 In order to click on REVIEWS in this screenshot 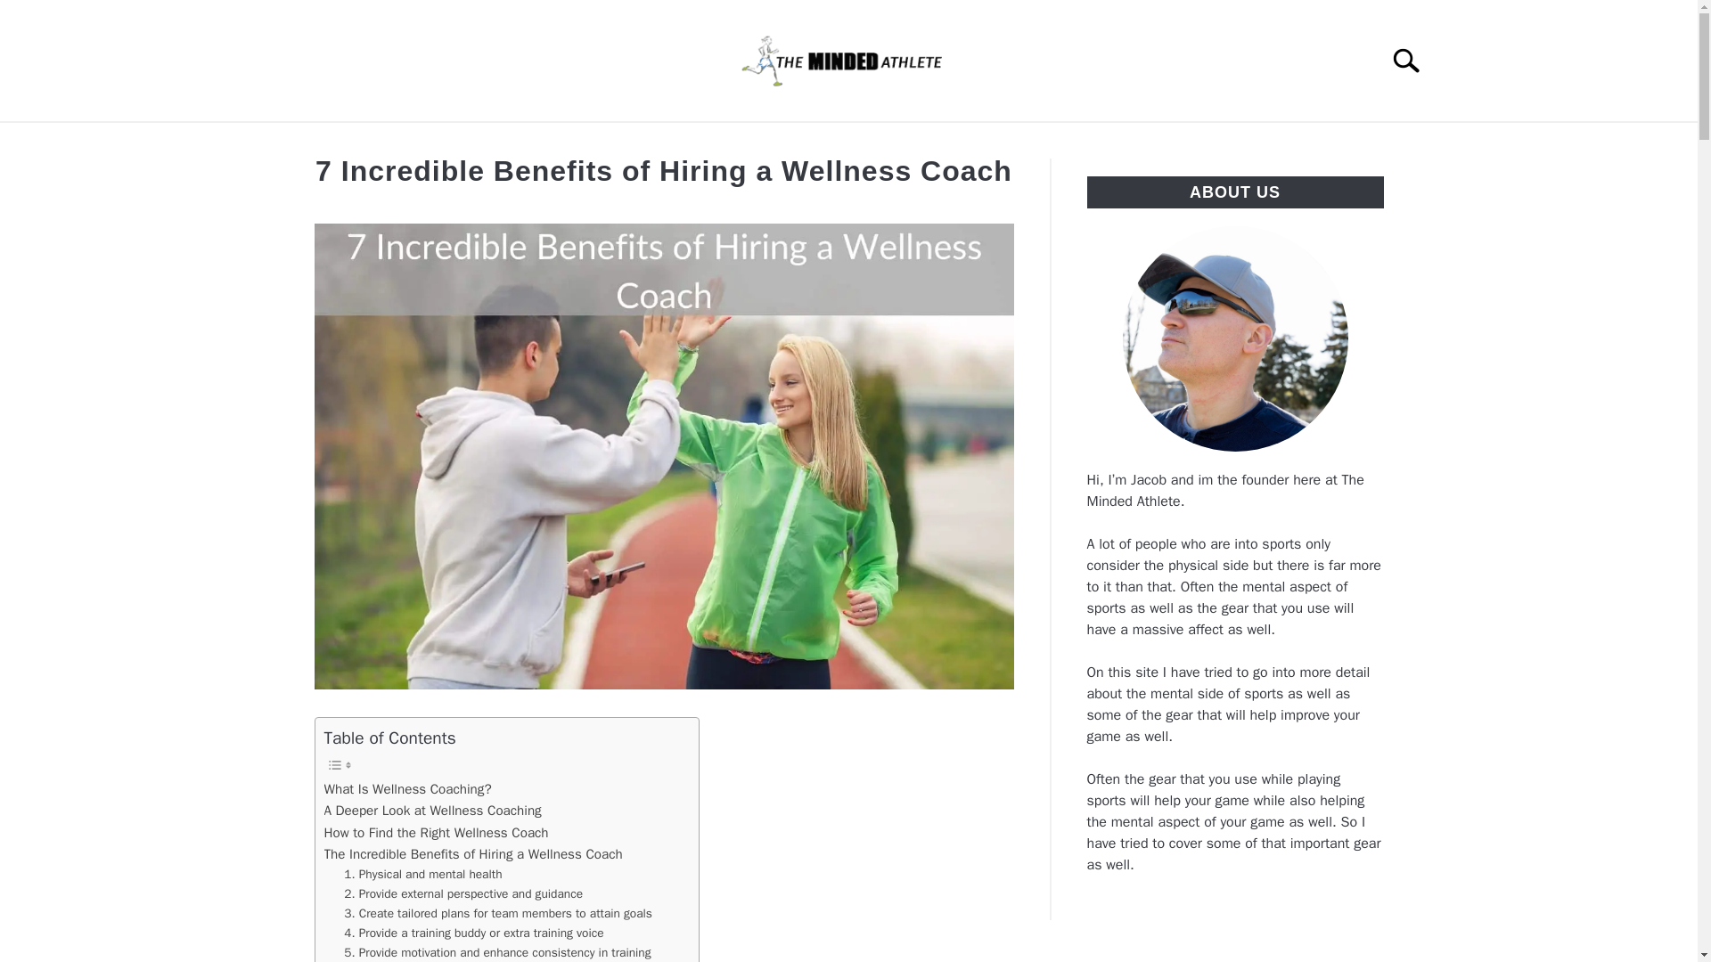, I will do `click(692, 143)`.